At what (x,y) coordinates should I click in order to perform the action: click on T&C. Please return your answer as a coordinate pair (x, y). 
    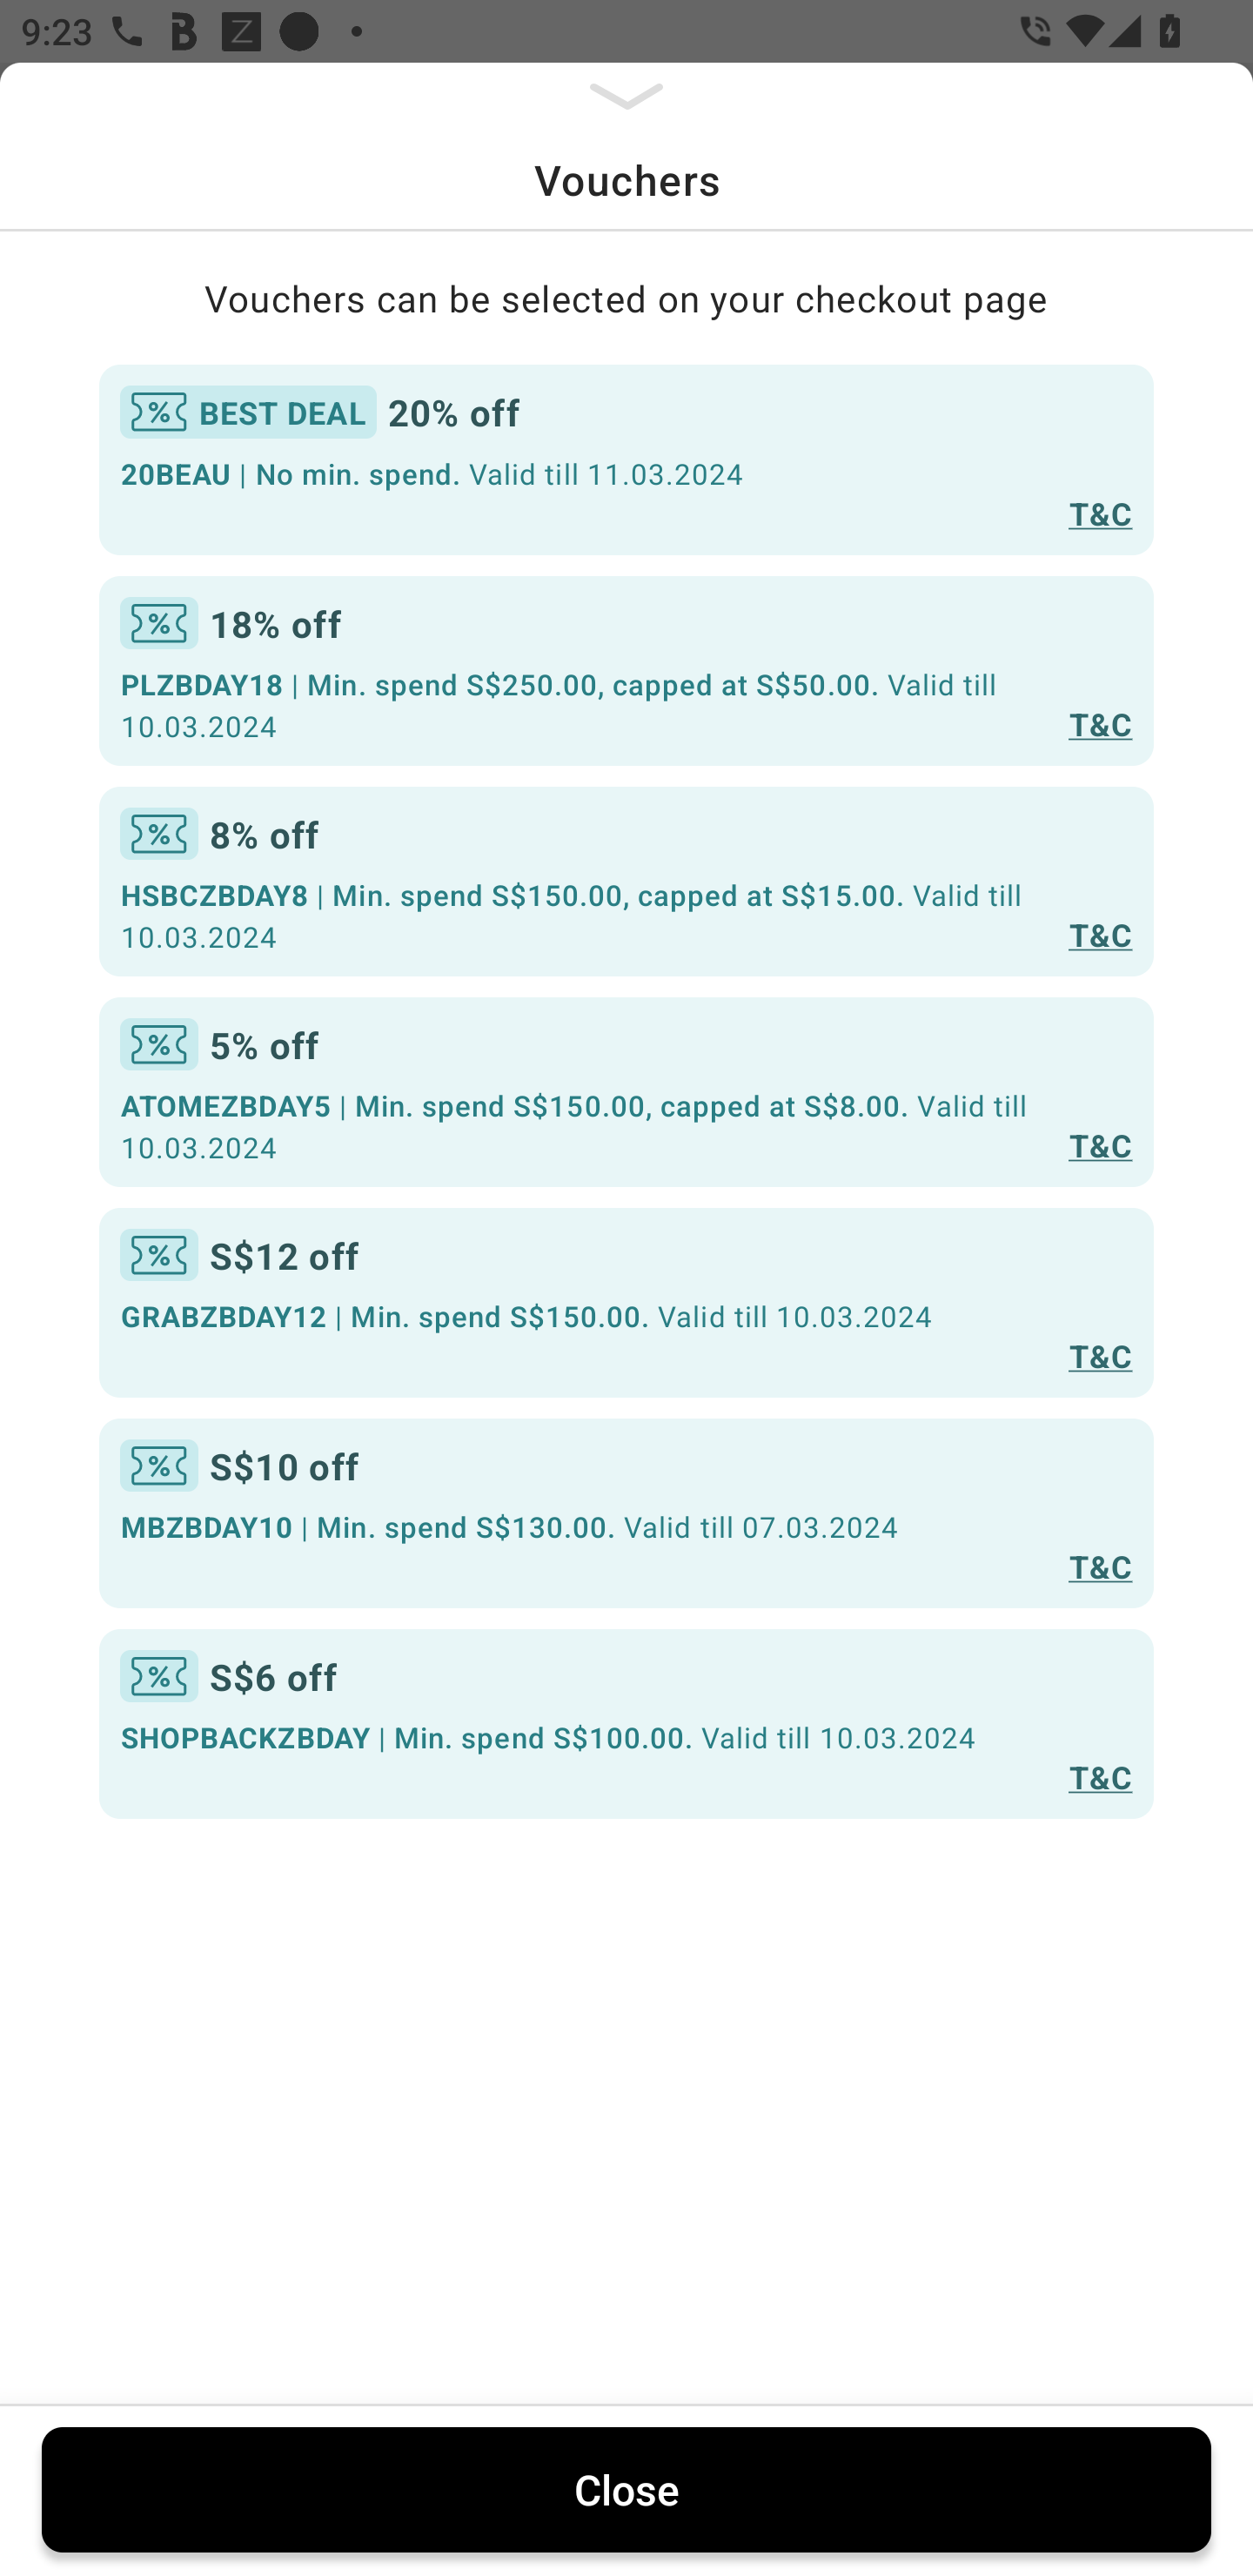
    Looking at the image, I should click on (1100, 933).